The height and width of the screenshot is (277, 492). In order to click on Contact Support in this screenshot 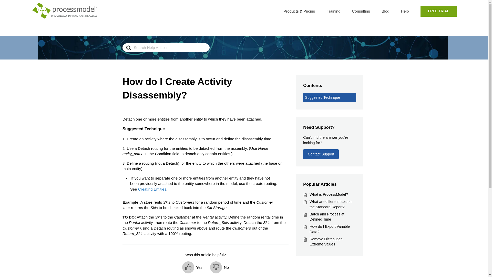, I will do `click(321, 154)`.